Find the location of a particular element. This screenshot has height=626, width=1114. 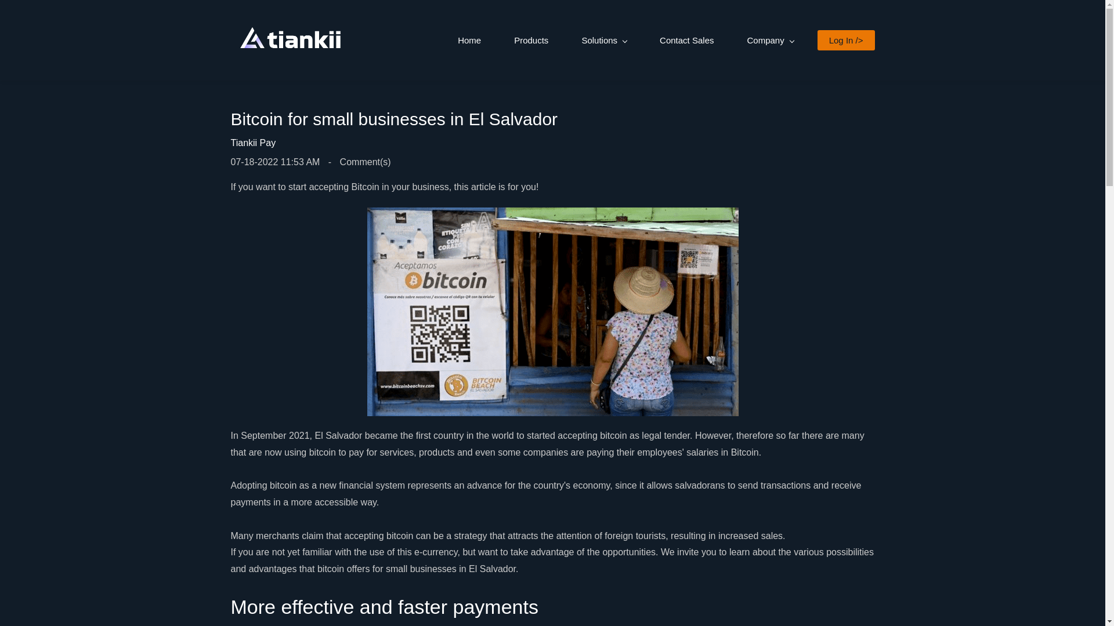

Posts by Tiankii Pay is located at coordinates (253, 143).